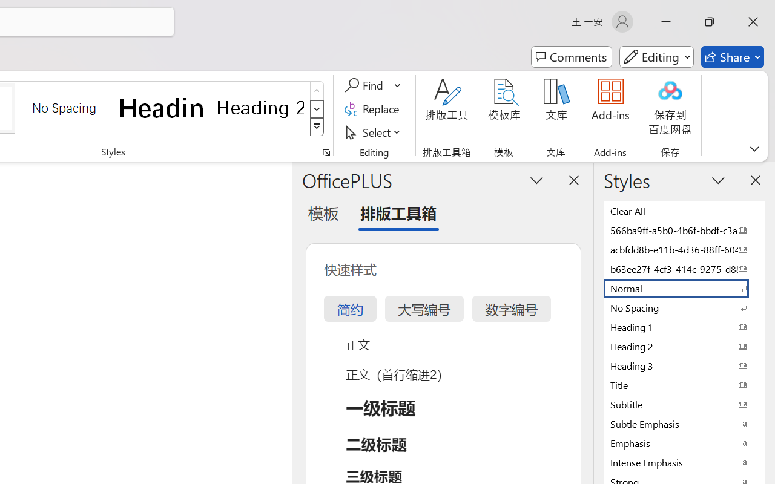 Image resolution: width=775 pixels, height=484 pixels. Describe the element at coordinates (684, 423) in the screenshot. I see `Subtle Emphasis` at that location.